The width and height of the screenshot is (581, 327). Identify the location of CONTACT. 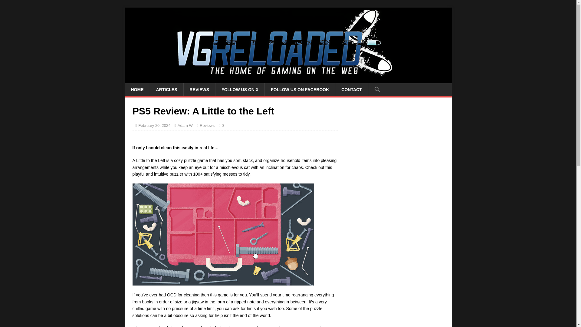
(351, 90).